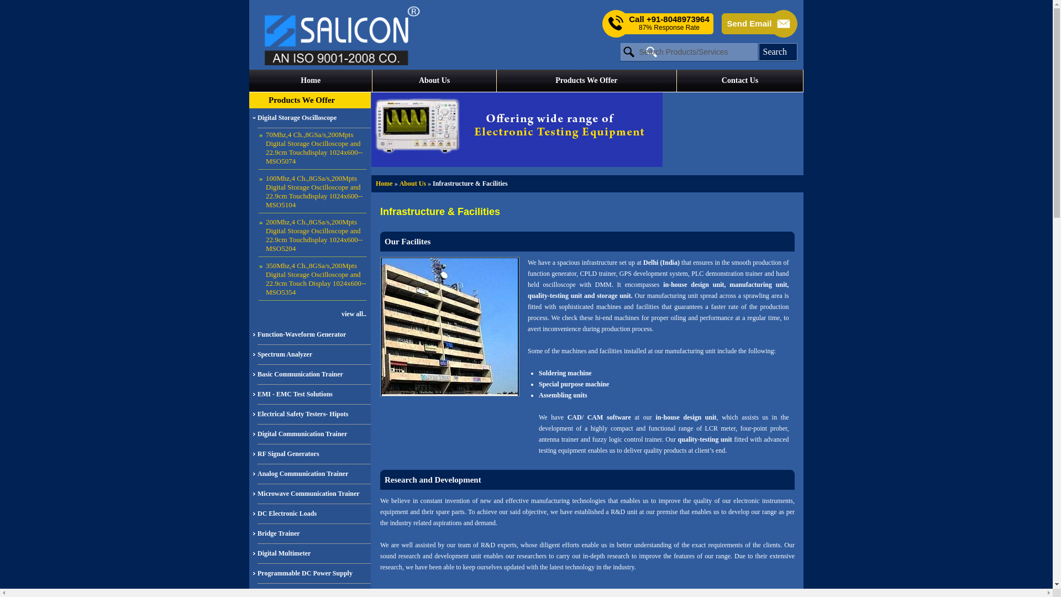  Describe the element at coordinates (314, 374) in the screenshot. I see `Basic Communication Trainer` at that location.